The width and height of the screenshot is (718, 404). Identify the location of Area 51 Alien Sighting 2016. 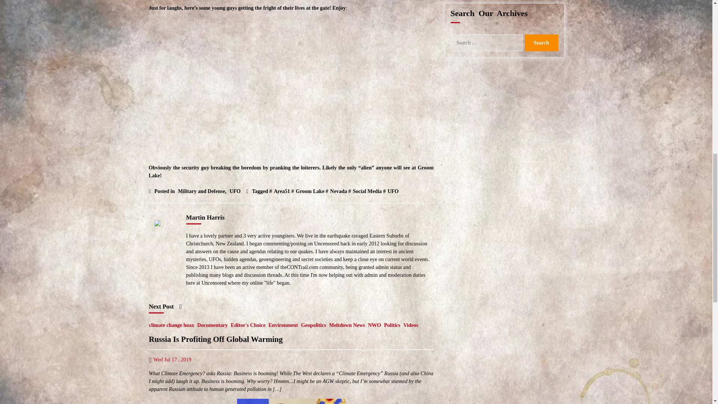
(291, 86).